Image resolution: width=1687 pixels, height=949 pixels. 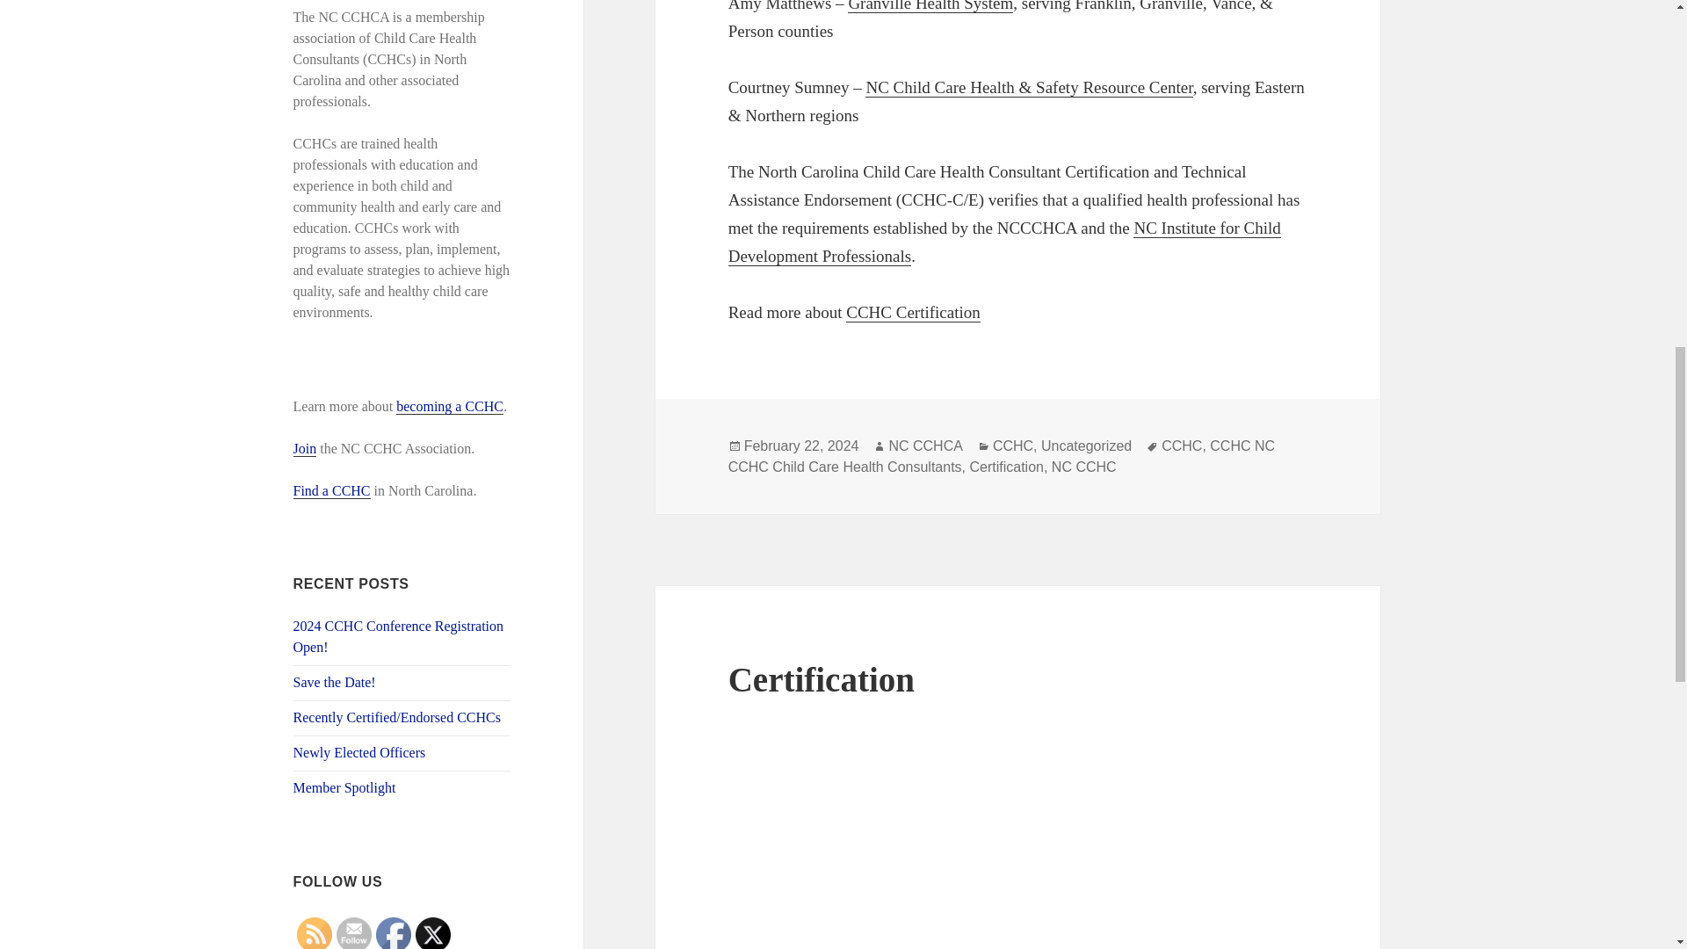 What do you see at coordinates (344, 787) in the screenshot?
I see `Member Spotlight` at bounding box center [344, 787].